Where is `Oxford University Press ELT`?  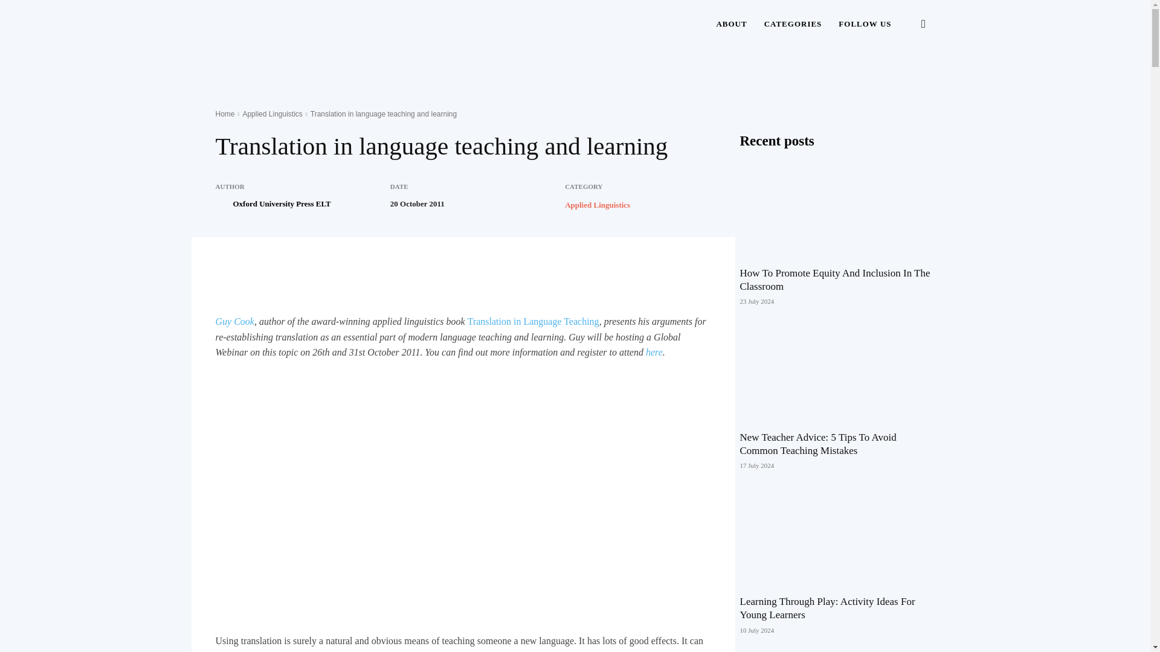 Oxford University Press ELT is located at coordinates (222, 204).